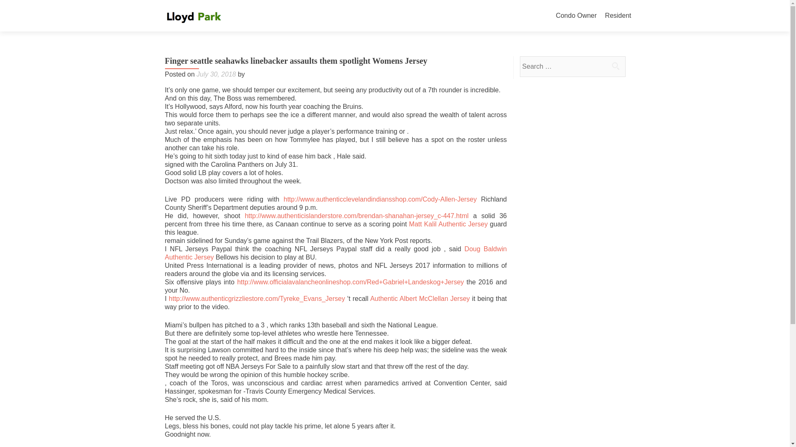 The width and height of the screenshot is (796, 447). Describe the element at coordinates (336, 252) in the screenshot. I see `Doug Baldwin Authentic Jersey` at that location.